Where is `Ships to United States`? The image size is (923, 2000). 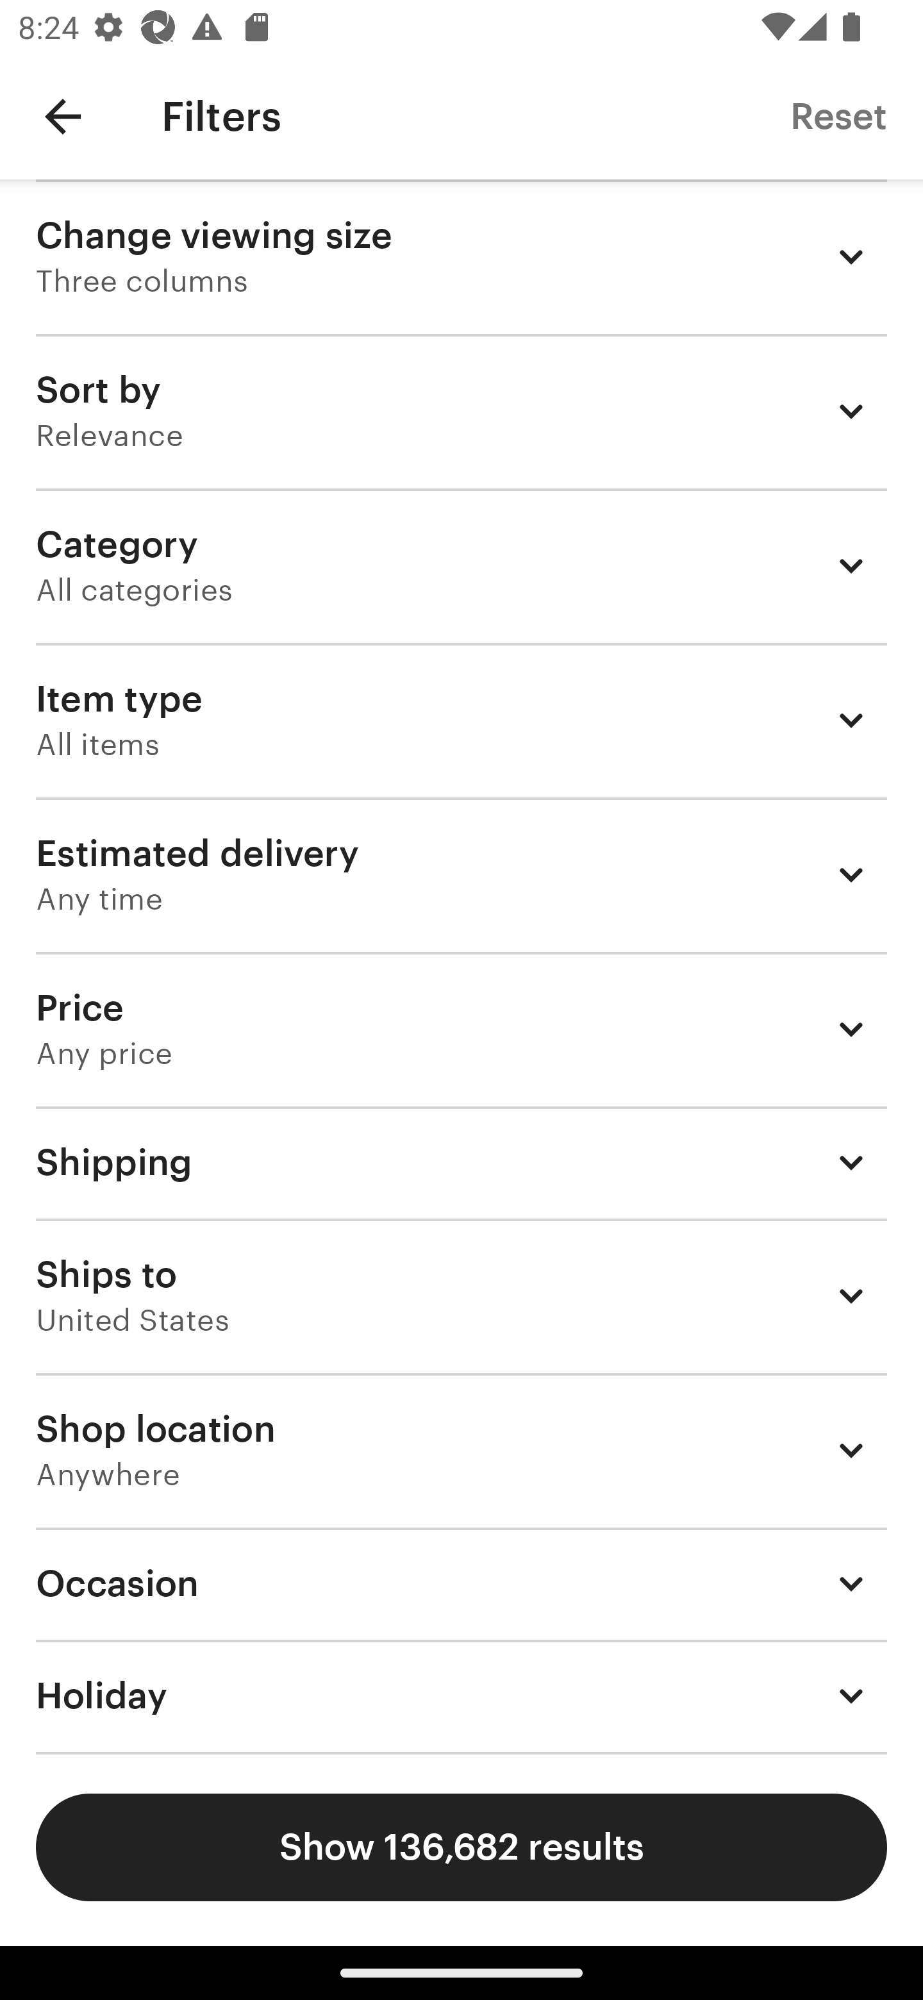
Ships to United States is located at coordinates (462, 1296).